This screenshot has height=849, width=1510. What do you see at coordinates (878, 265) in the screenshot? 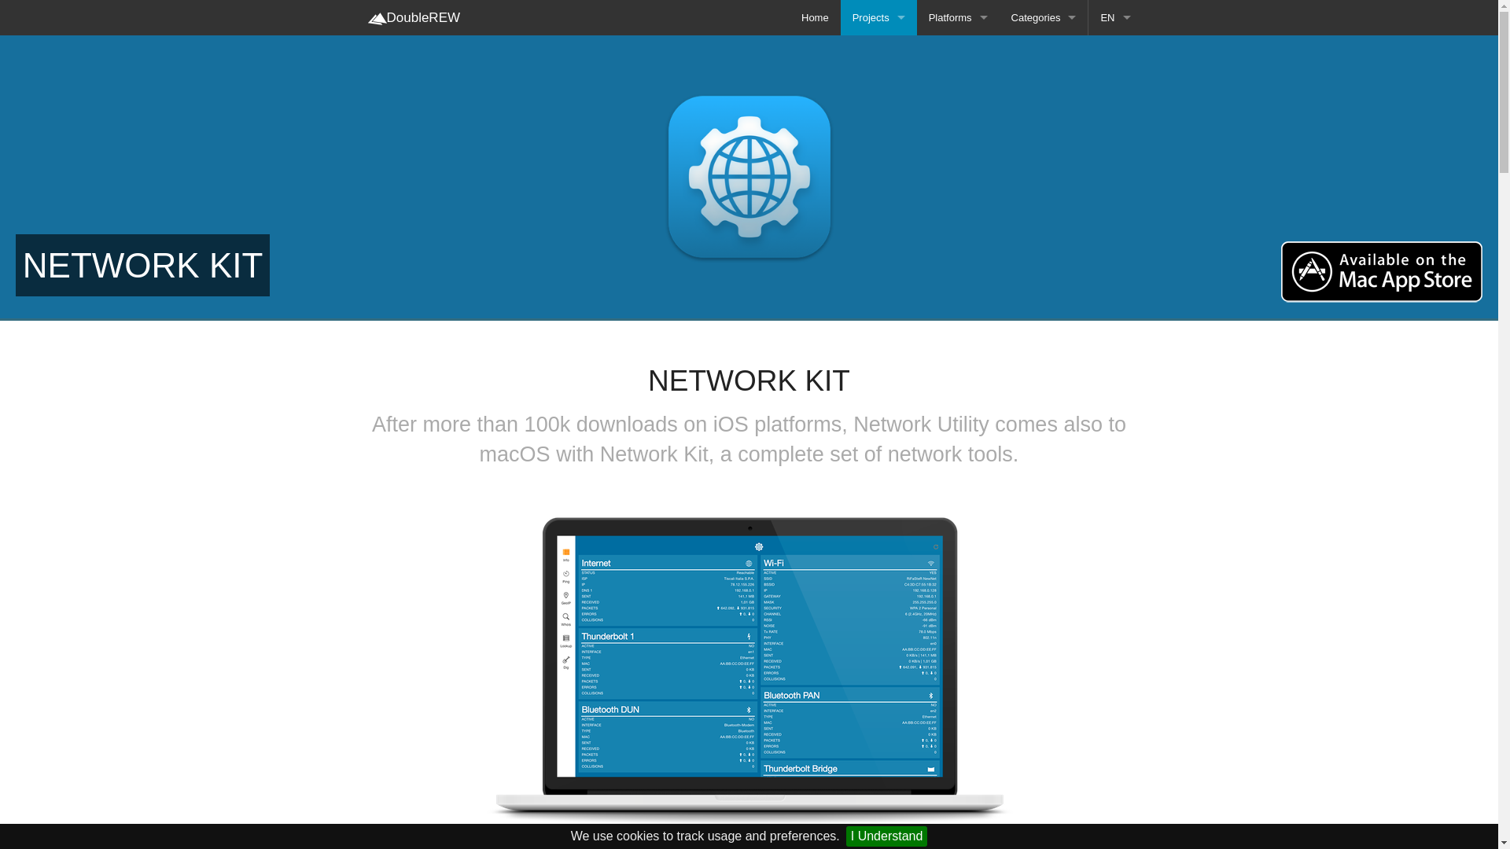
I see `Network Utility` at bounding box center [878, 265].